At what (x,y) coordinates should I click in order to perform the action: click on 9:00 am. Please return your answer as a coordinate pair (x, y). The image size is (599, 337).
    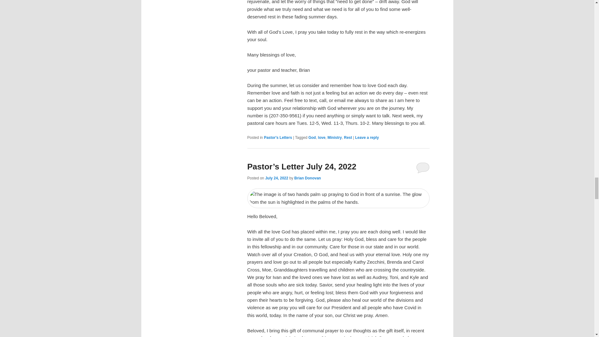
    Looking at the image, I should click on (276, 178).